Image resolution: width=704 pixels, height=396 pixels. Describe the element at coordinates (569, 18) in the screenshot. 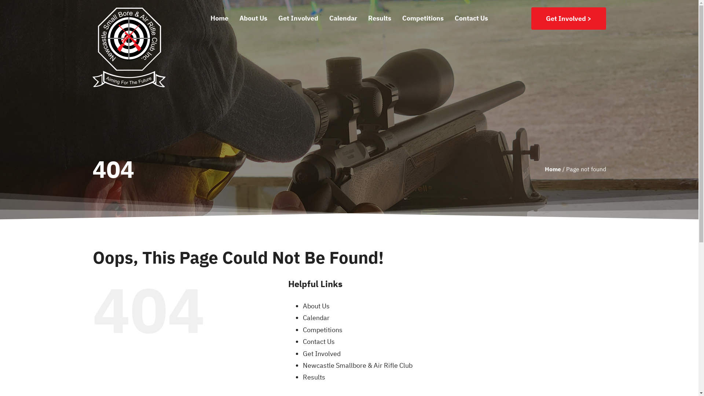

I see `Get Involved >` at that location.